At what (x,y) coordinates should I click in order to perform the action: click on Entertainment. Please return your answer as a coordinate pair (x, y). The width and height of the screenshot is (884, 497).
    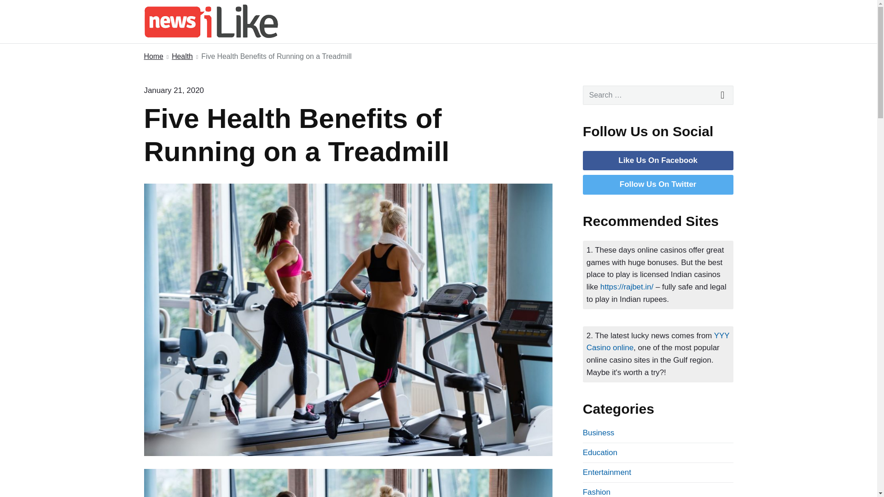
    Looking at the image, I should click on (607, 472).